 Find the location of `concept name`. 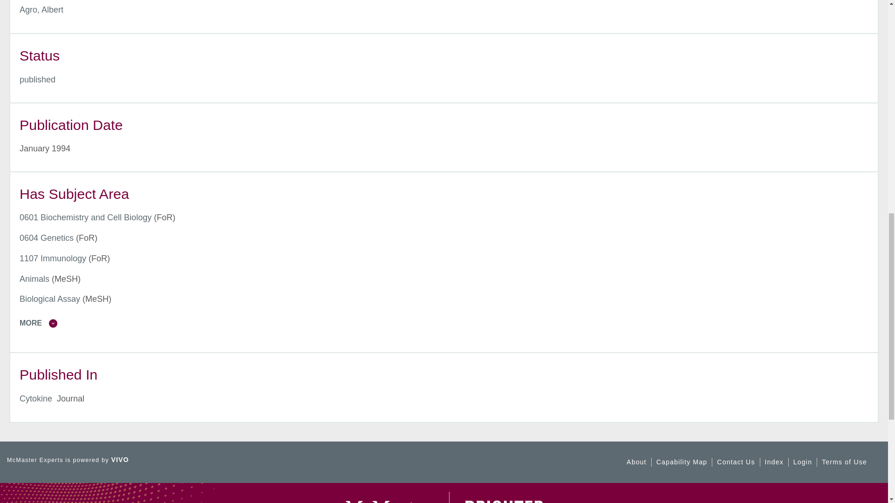

concept name is located at coordinates (85, 217).